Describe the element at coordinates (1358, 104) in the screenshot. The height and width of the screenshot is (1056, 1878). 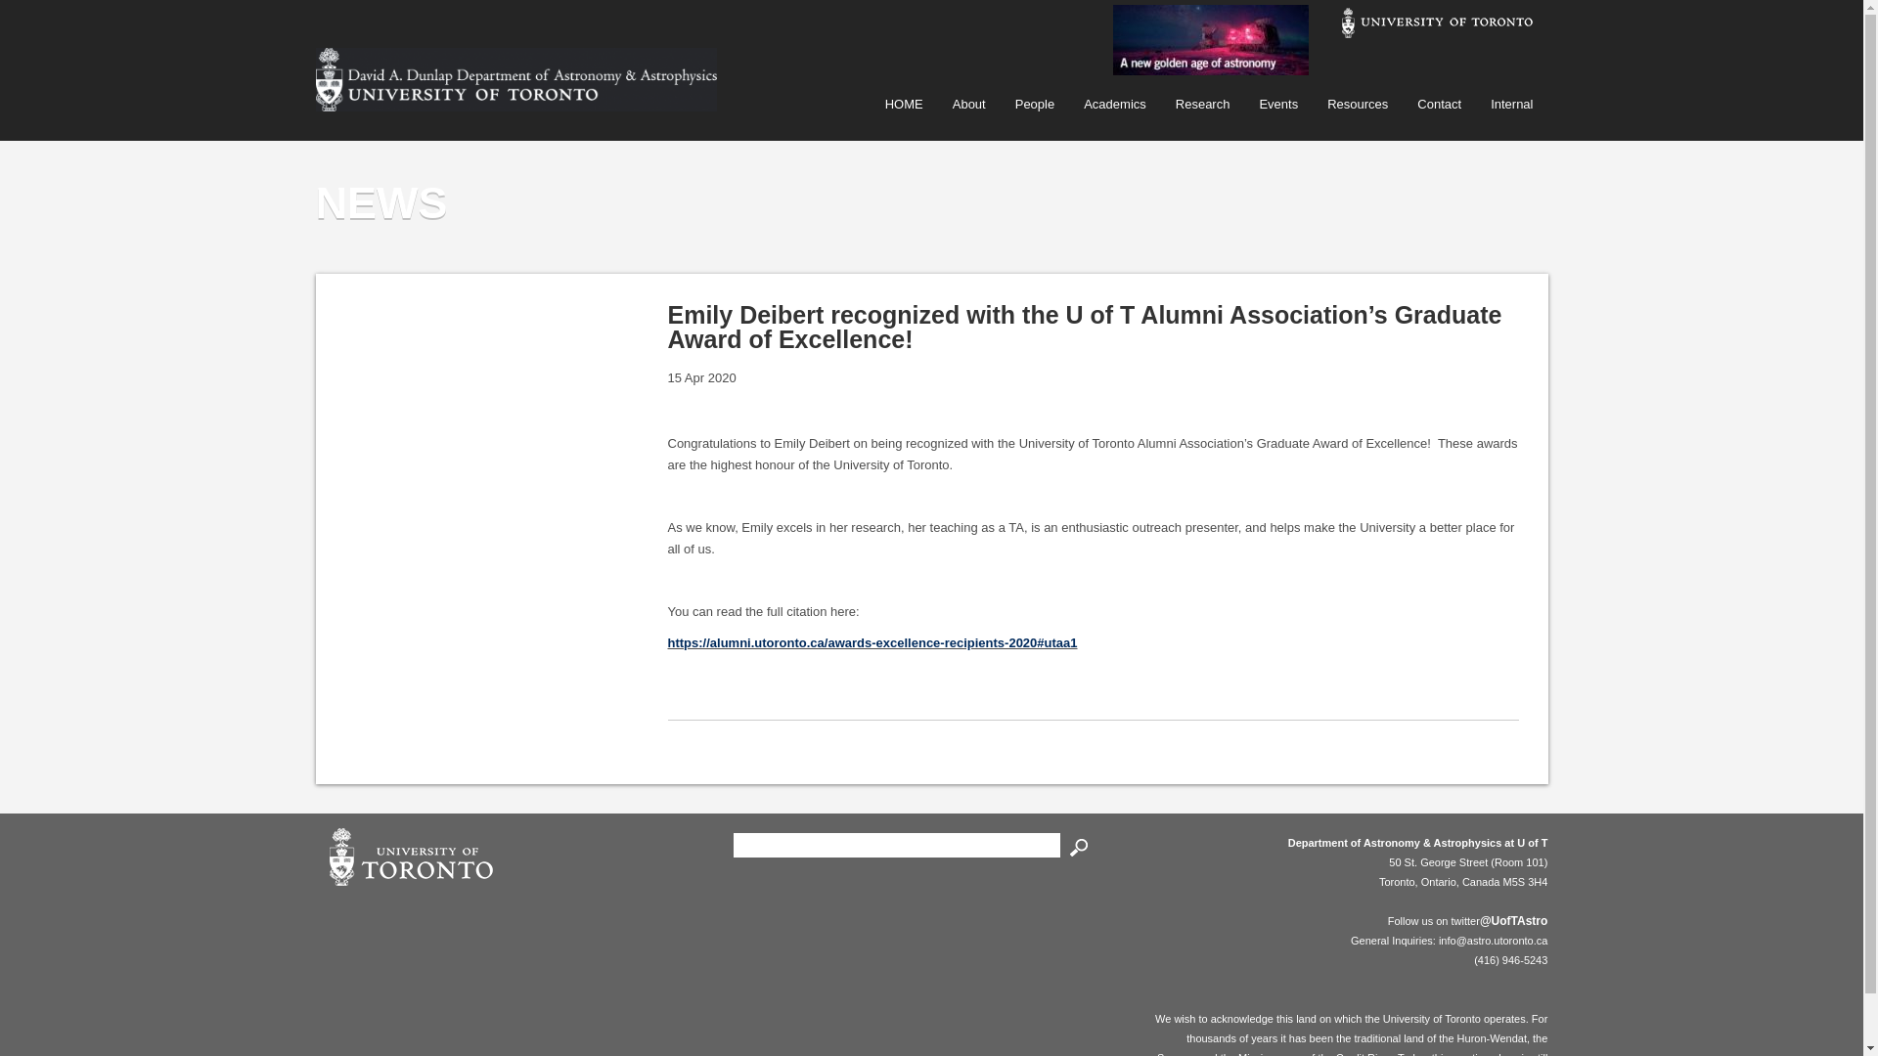
I see `Resources` at that location.